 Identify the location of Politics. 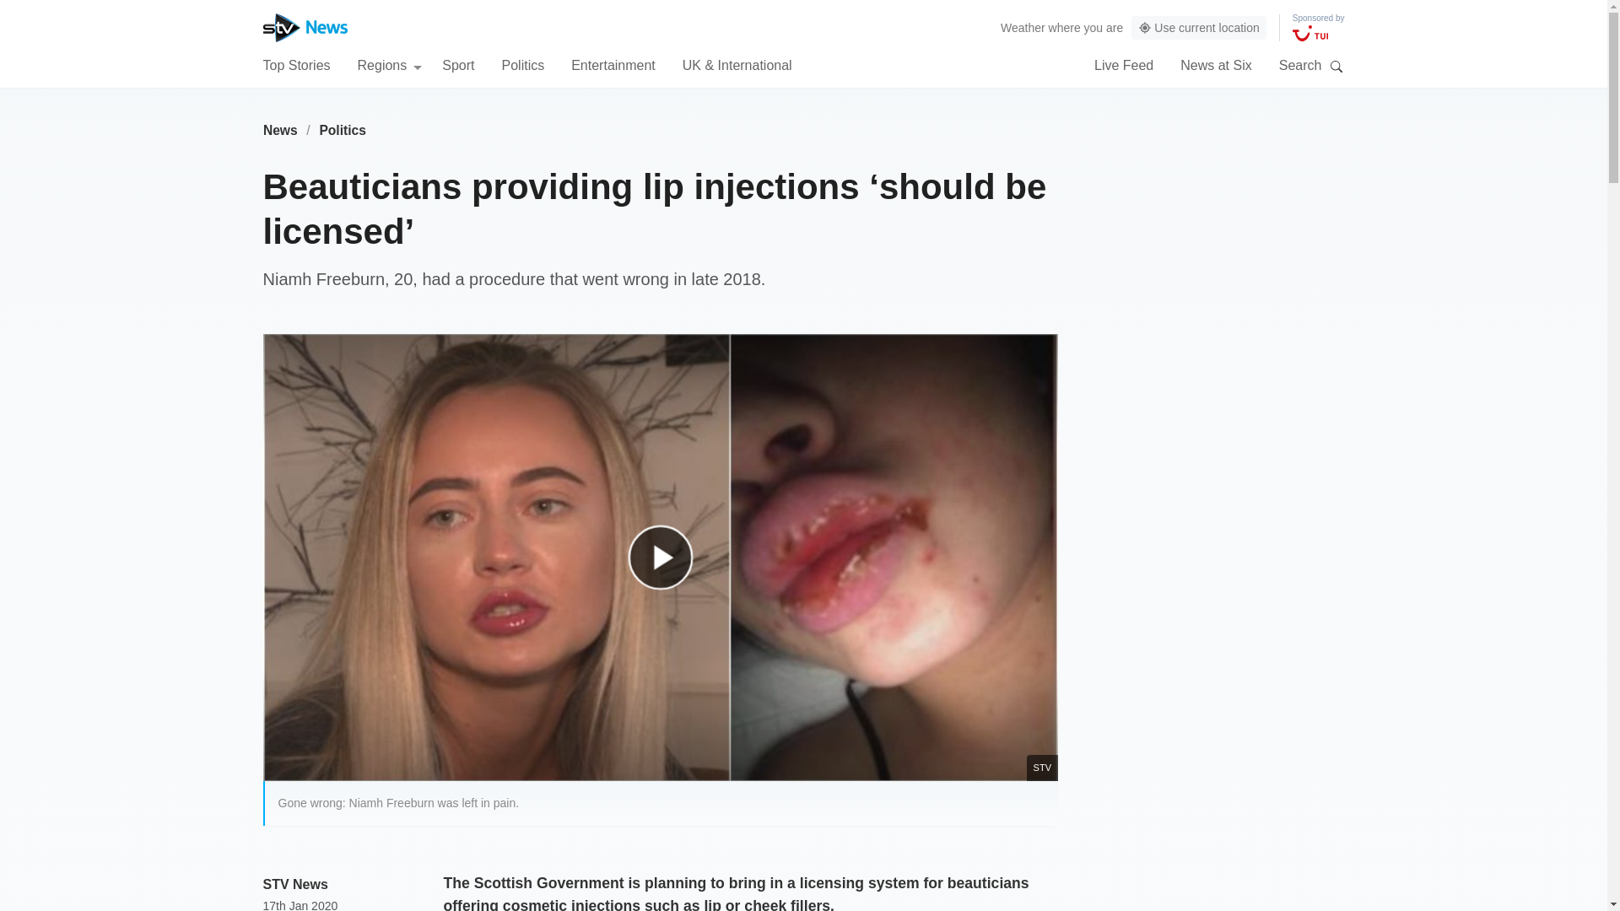
(522, 64).